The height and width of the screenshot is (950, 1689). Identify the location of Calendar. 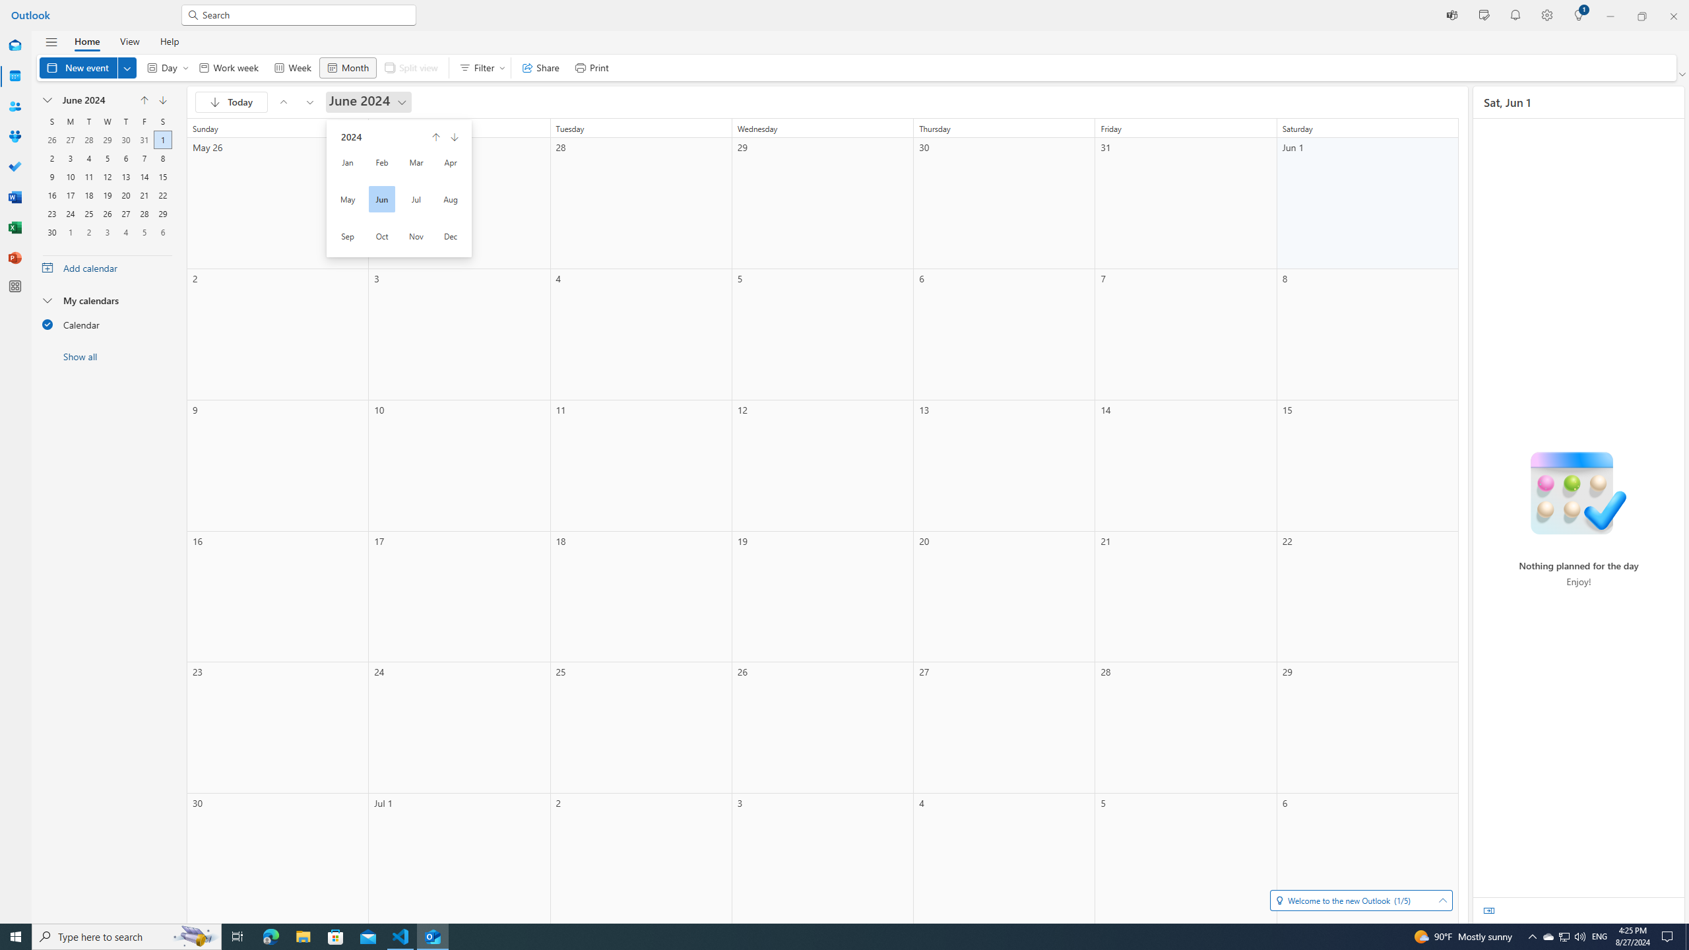
(107, 324).